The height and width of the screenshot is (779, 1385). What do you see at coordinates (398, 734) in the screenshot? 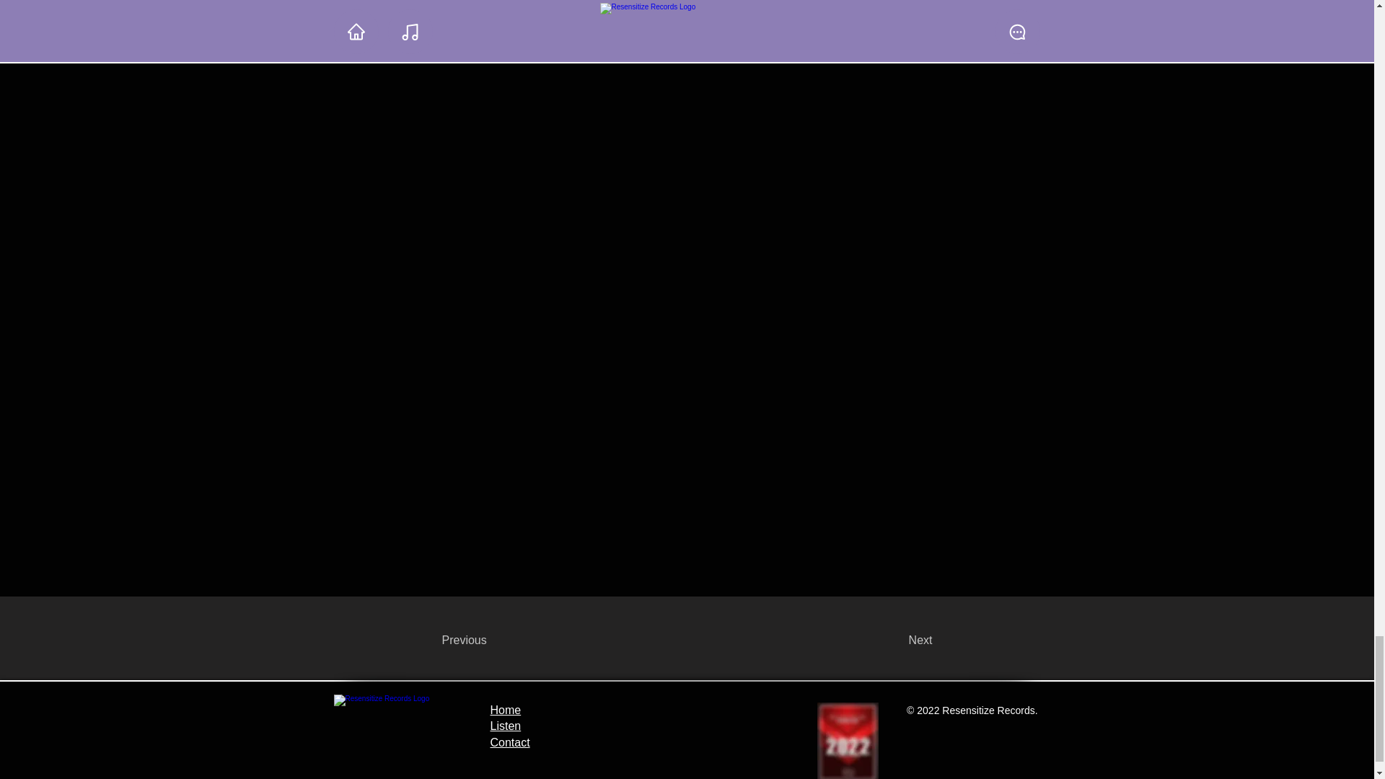
I see `Resensitize Records - Go Hoe` at bounding box center [398, 734].